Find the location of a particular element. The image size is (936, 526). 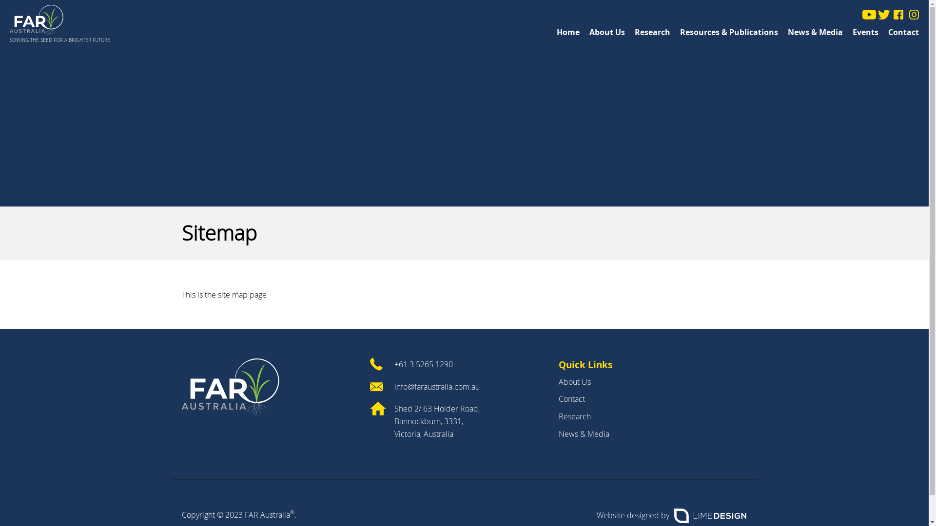

Resources & Publications is located at coordinates (729, 32).